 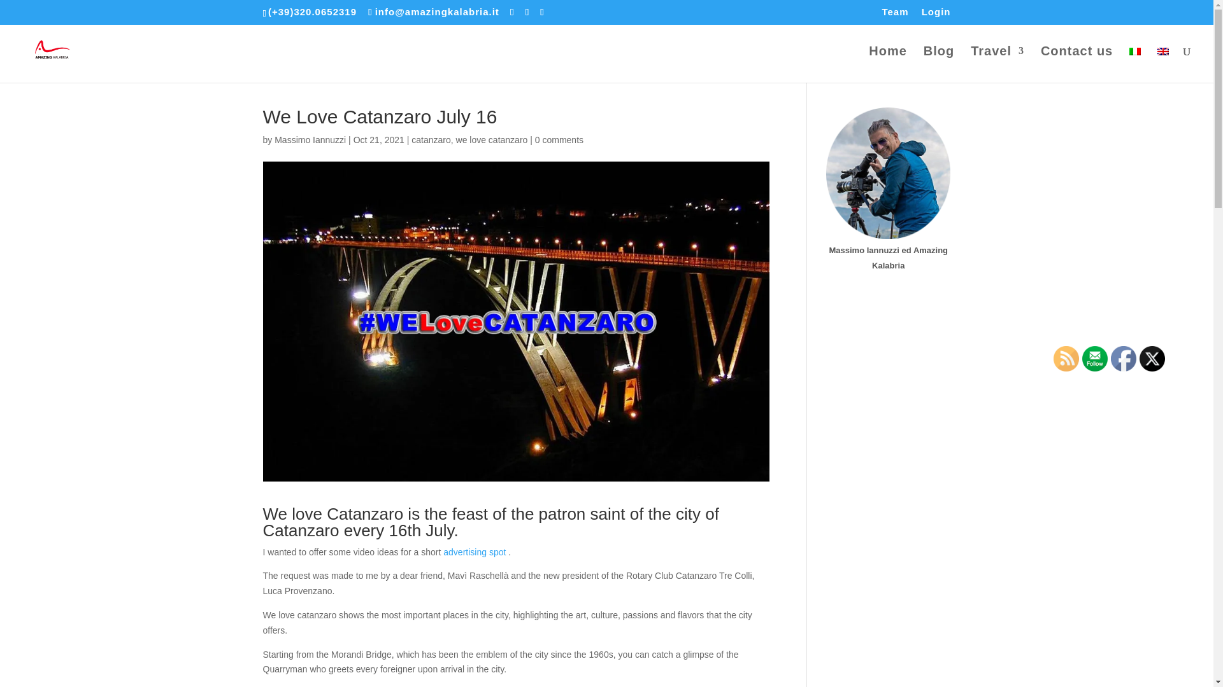 I want to click on RSS, so click(x=1066, y=359).